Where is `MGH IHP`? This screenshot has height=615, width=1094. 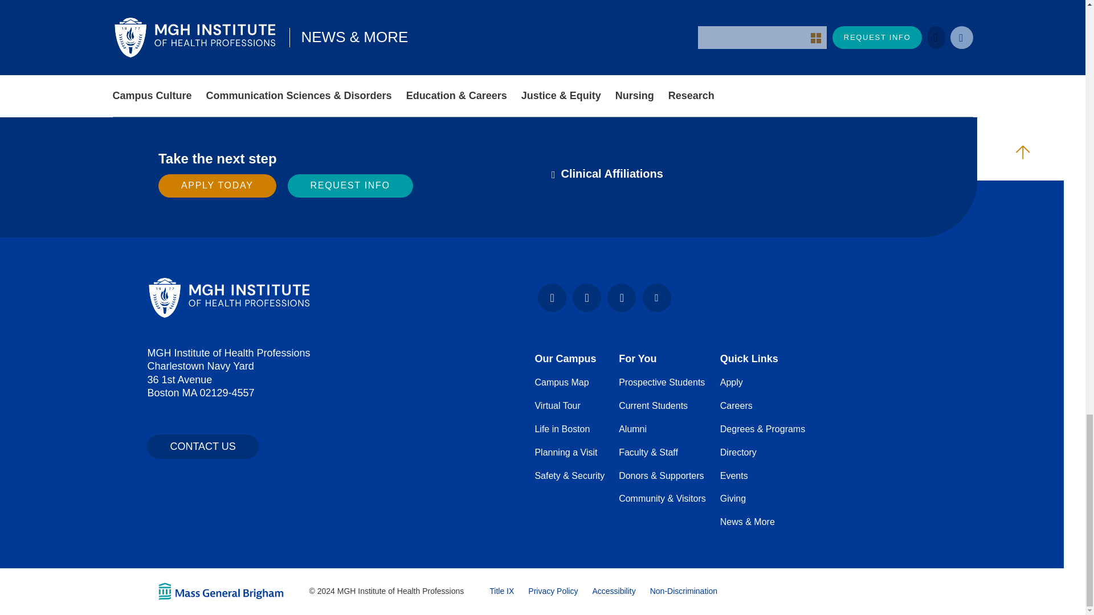
MGH IHP is located at coordinates (229, 297).